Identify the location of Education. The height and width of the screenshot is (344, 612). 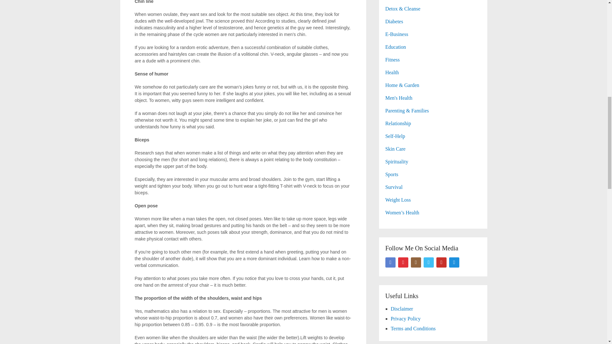
(396, 47).